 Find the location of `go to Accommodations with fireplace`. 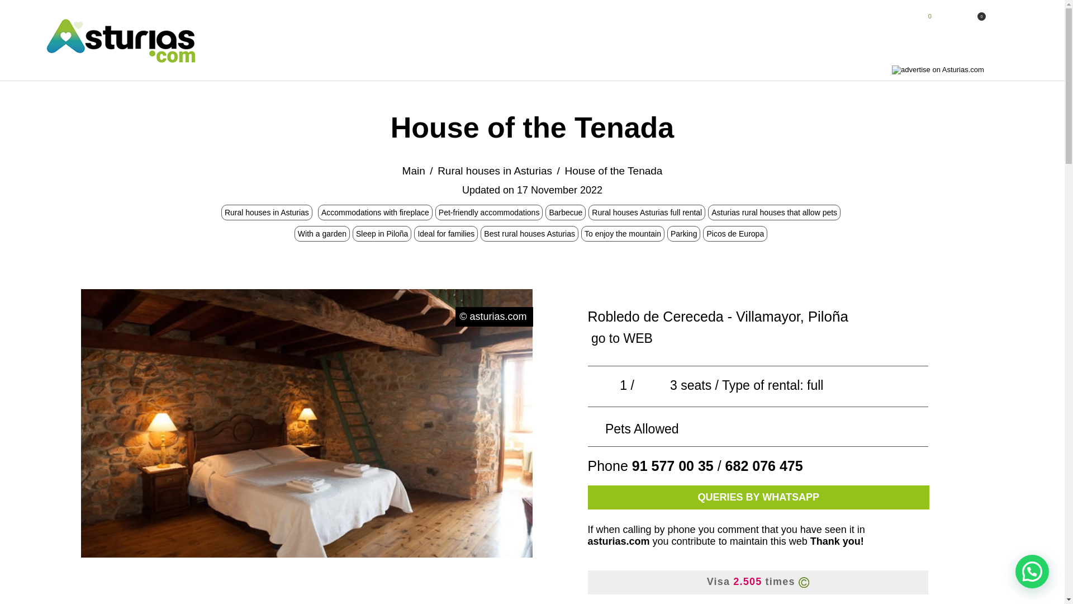

go to Accommodations with fireplace is located at coordinates (375, 212).